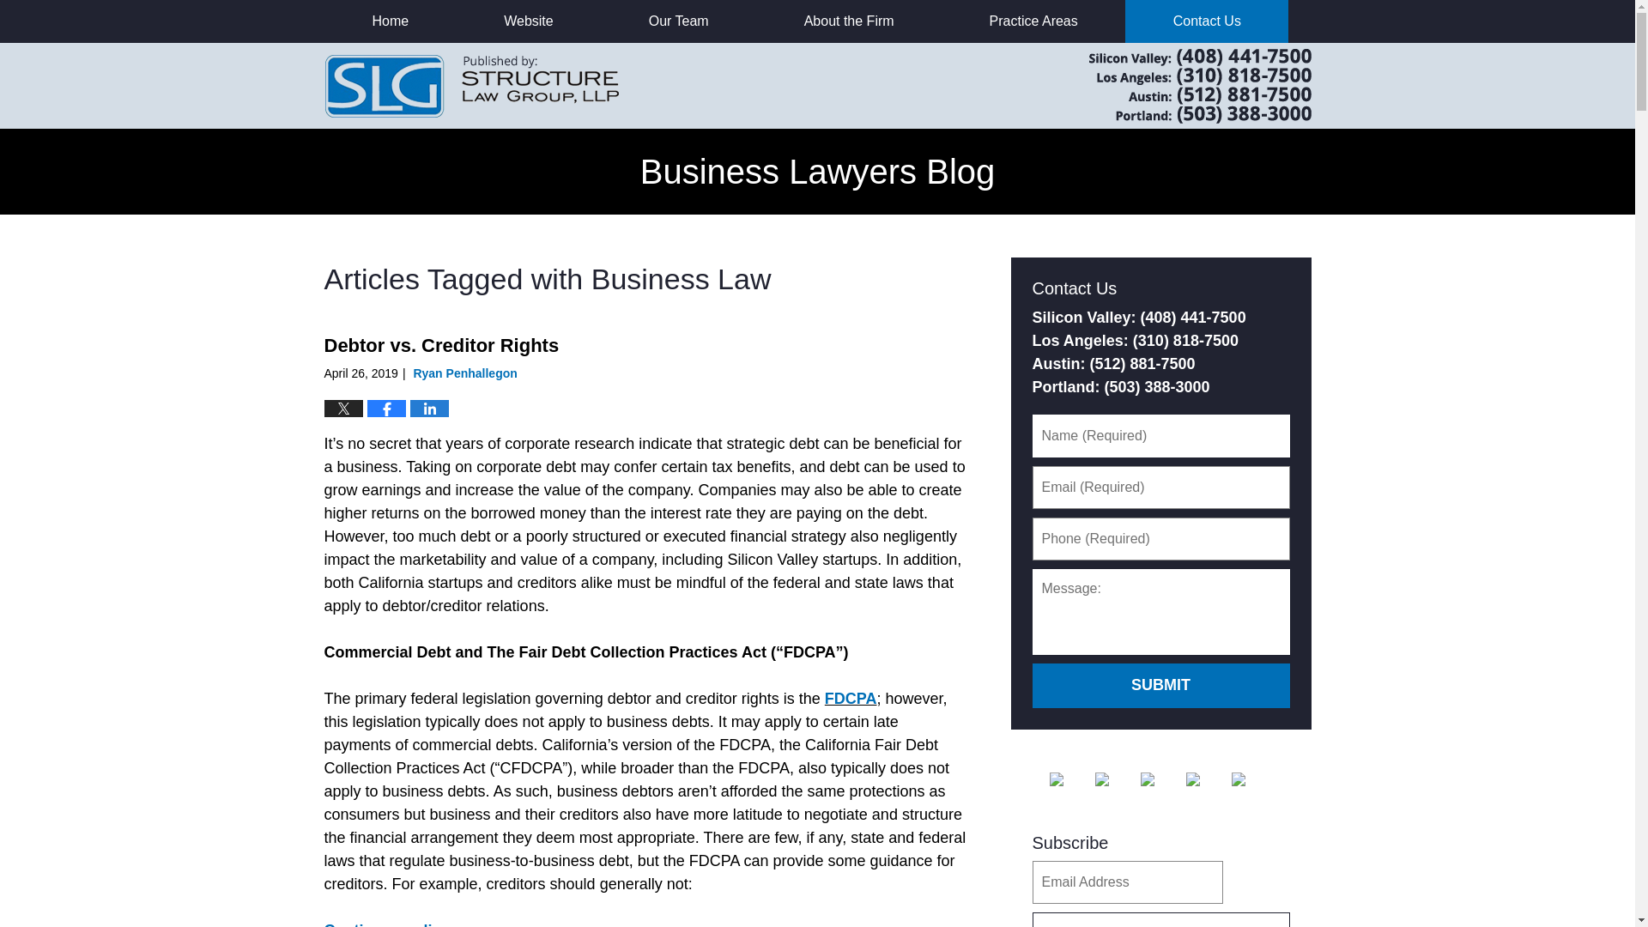 Image resolution: width=1648 pixels, height=927 pixels. Describe the element at coordinates (1207, 21) in the screenshot. I see `Contact Us` at that location.